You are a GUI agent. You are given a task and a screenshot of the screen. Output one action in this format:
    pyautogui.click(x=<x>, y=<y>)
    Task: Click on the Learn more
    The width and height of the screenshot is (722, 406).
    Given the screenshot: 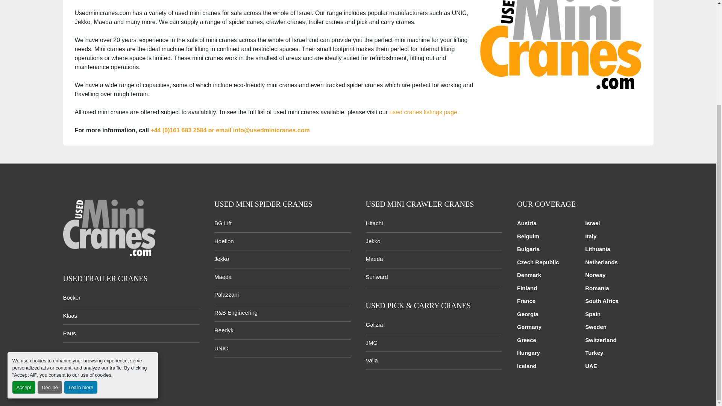 What is the action you would take?
    pyautogui.click(x=80, y=250)
    